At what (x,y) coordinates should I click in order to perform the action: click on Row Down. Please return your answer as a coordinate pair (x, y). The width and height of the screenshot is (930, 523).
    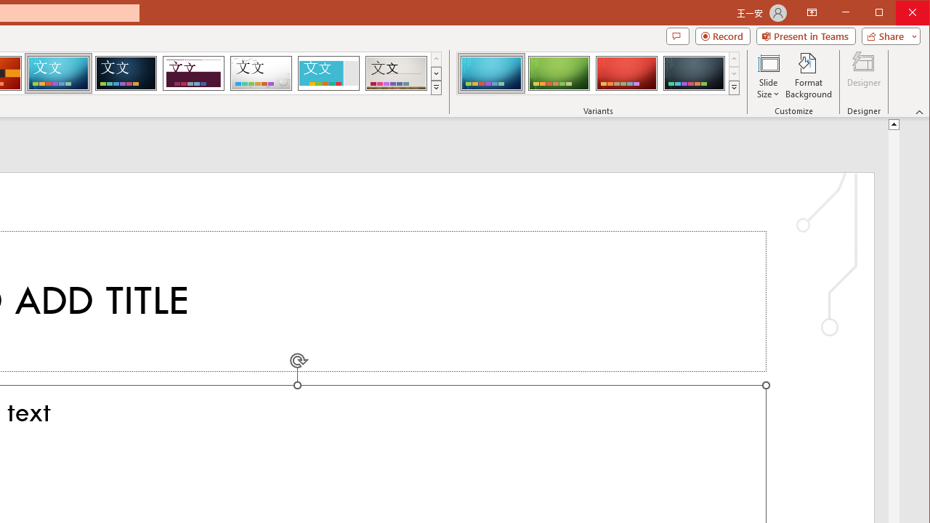
    Looking at the image, I should click on (734, 73).